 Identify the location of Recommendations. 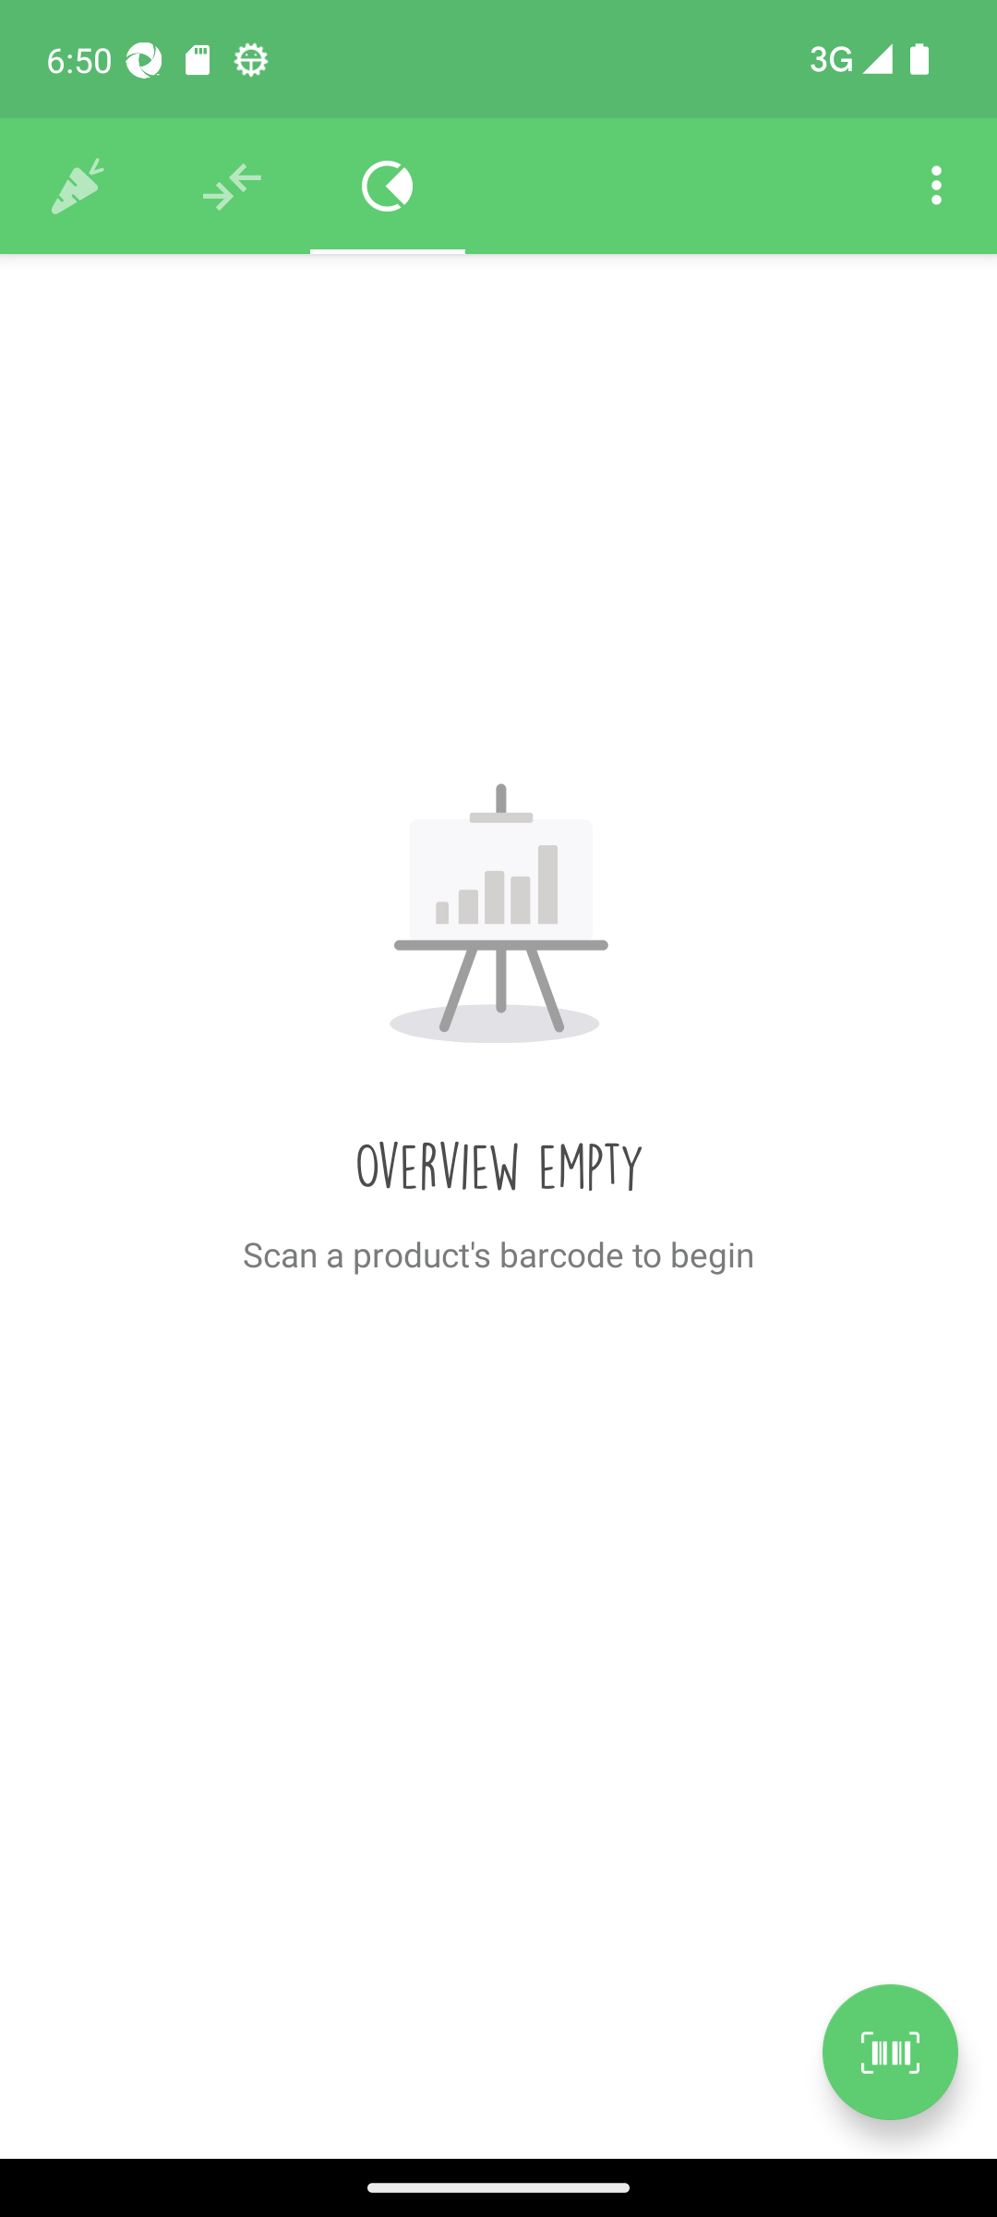
(233, 187).